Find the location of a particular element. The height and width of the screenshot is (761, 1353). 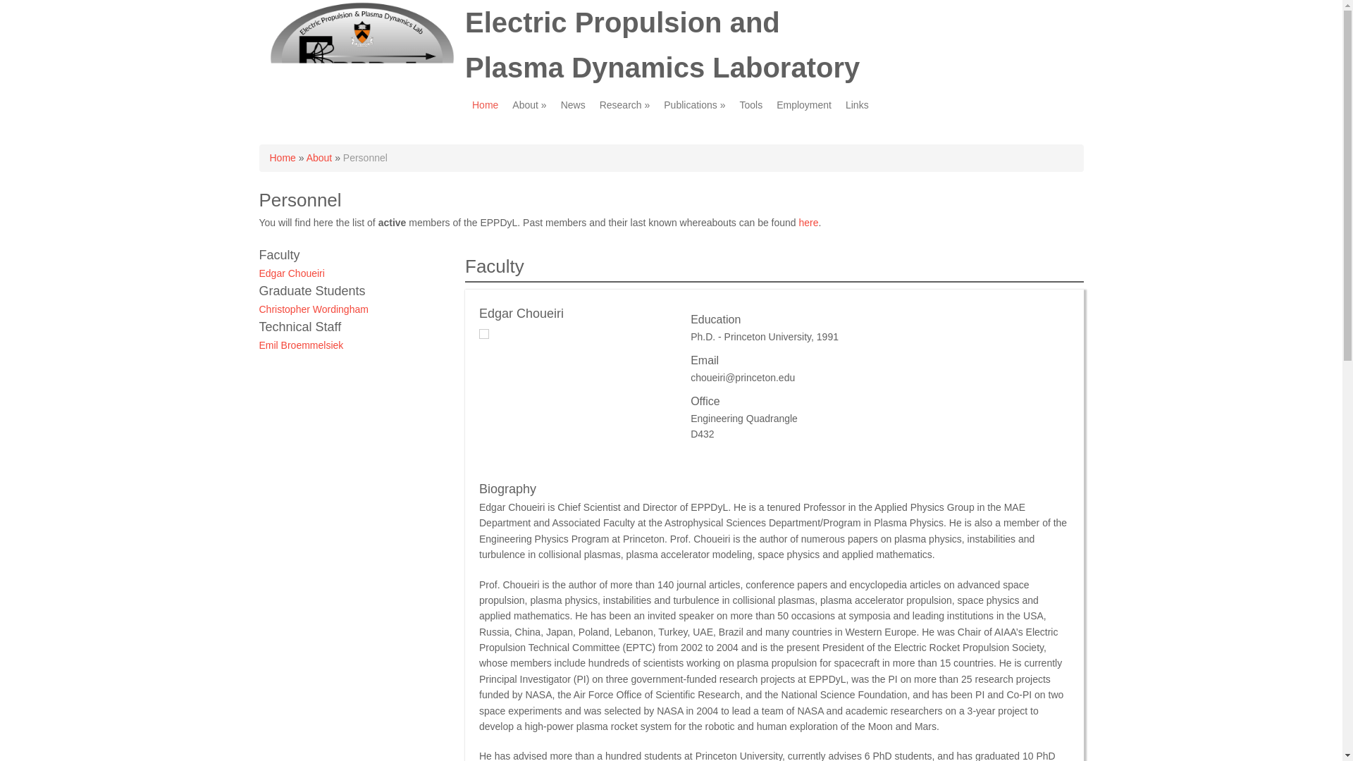

here is located at coordinates (809, 223).